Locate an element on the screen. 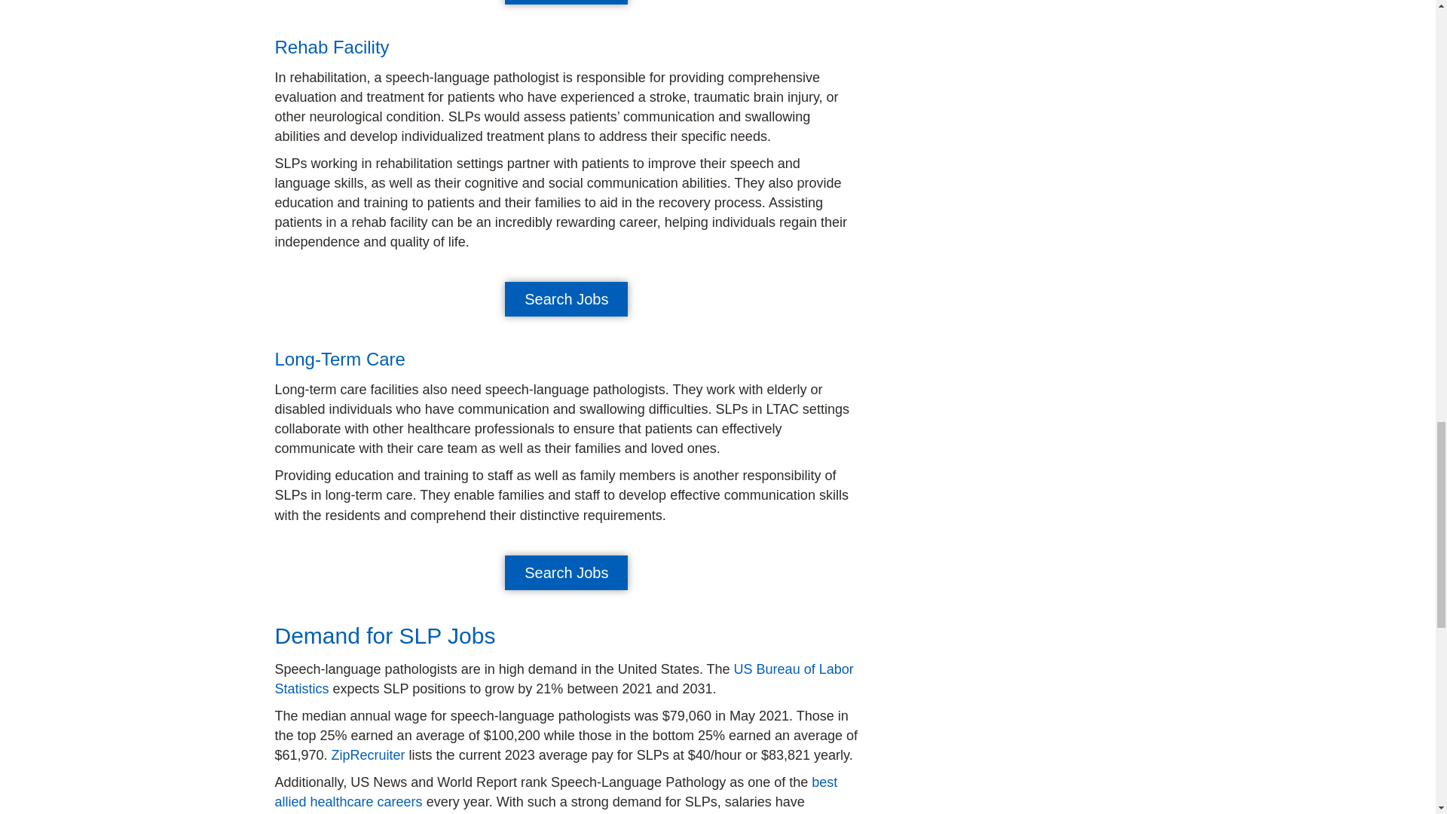  Search Jobs is located at coordinates (567, 298).